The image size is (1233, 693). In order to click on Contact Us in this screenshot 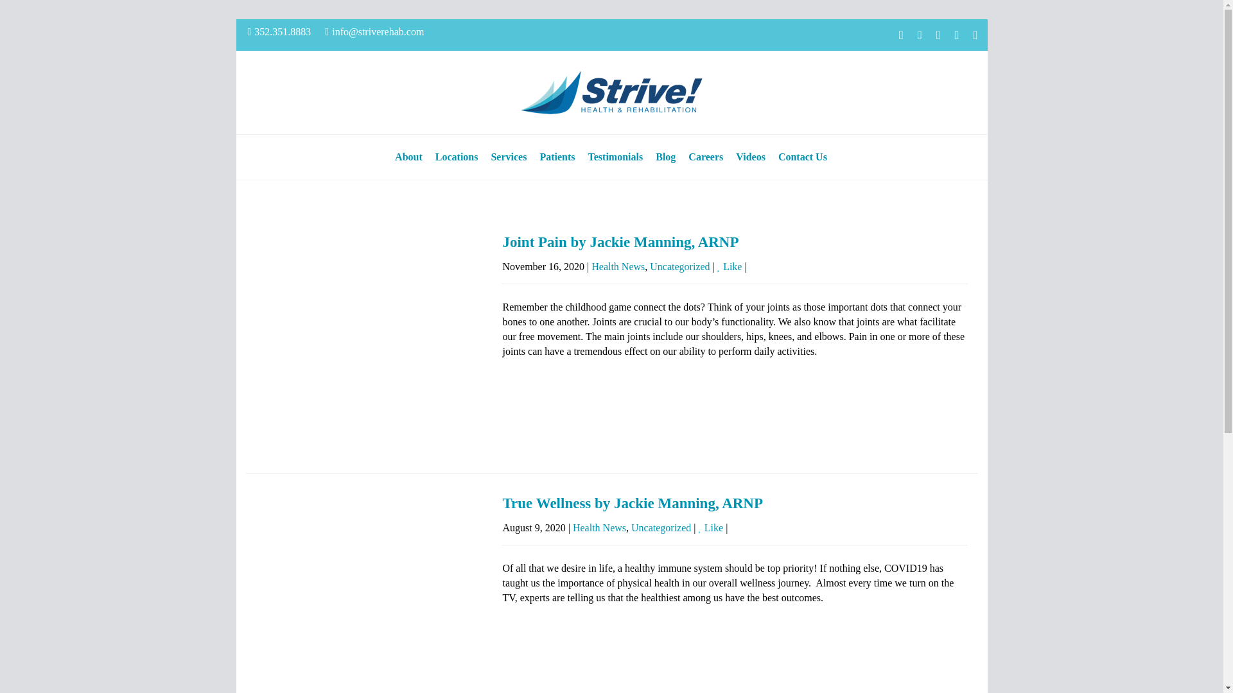, I will do `click(803, 157)`.